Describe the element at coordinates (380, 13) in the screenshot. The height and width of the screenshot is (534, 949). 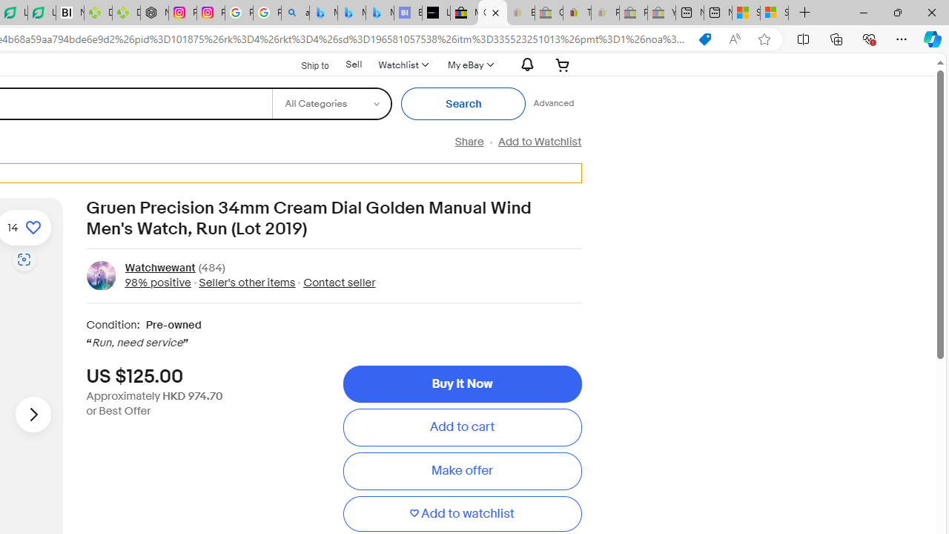
I see `Microsoft Bing Travel - Shangri-La Hotel Bangkok` at that location.